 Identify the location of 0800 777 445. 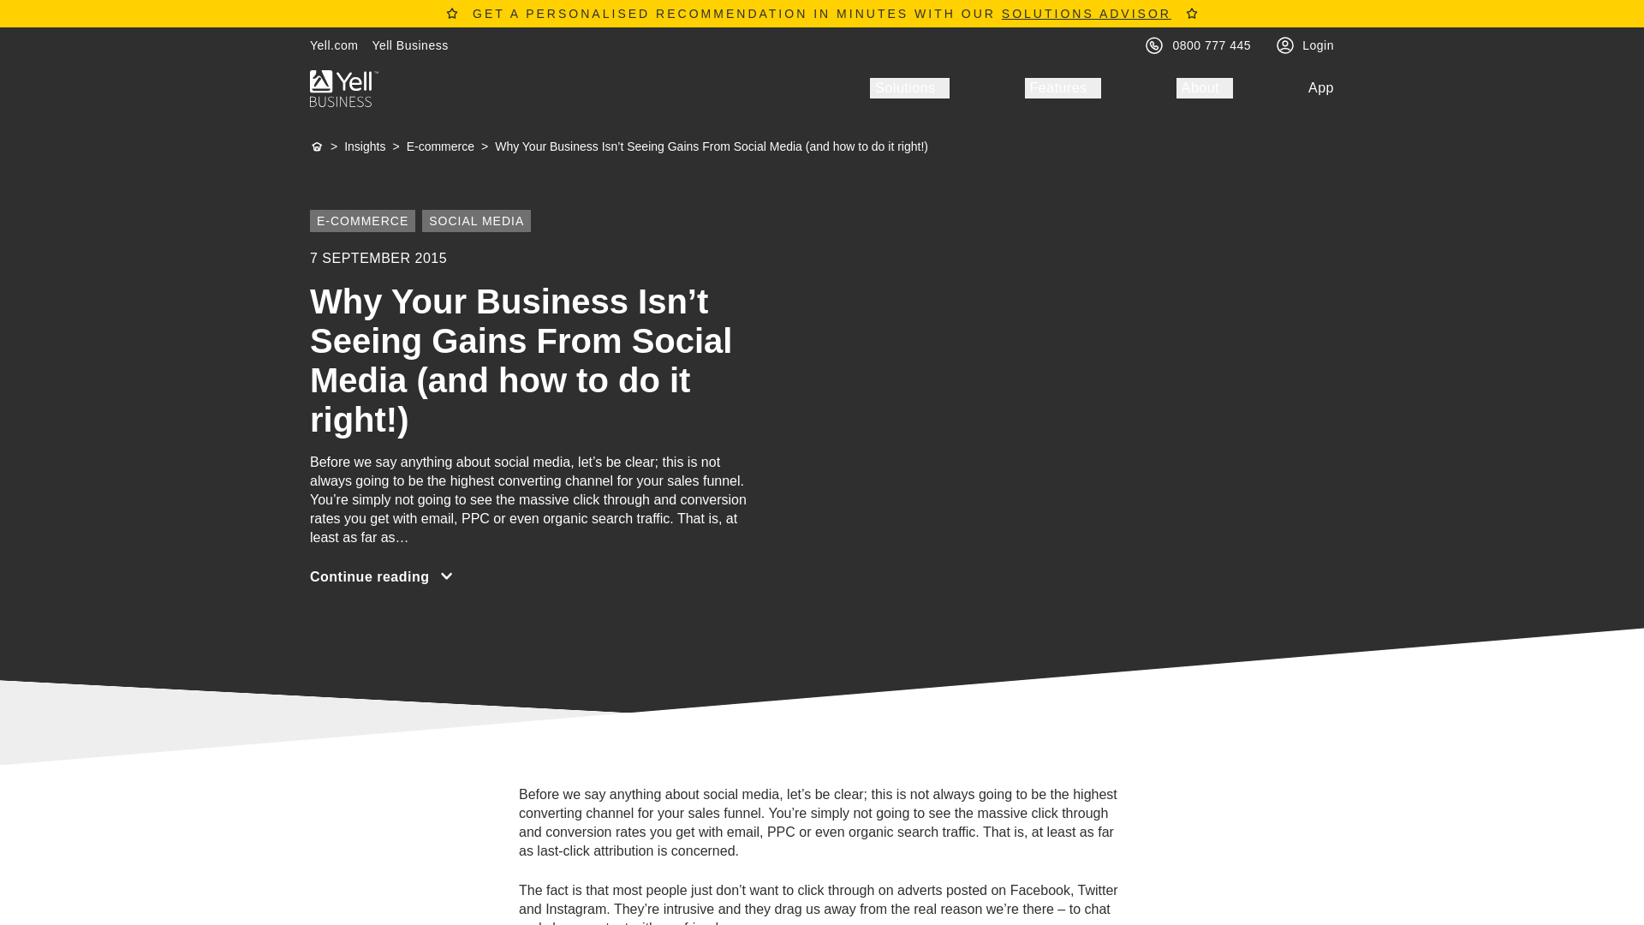
(1212, 45).